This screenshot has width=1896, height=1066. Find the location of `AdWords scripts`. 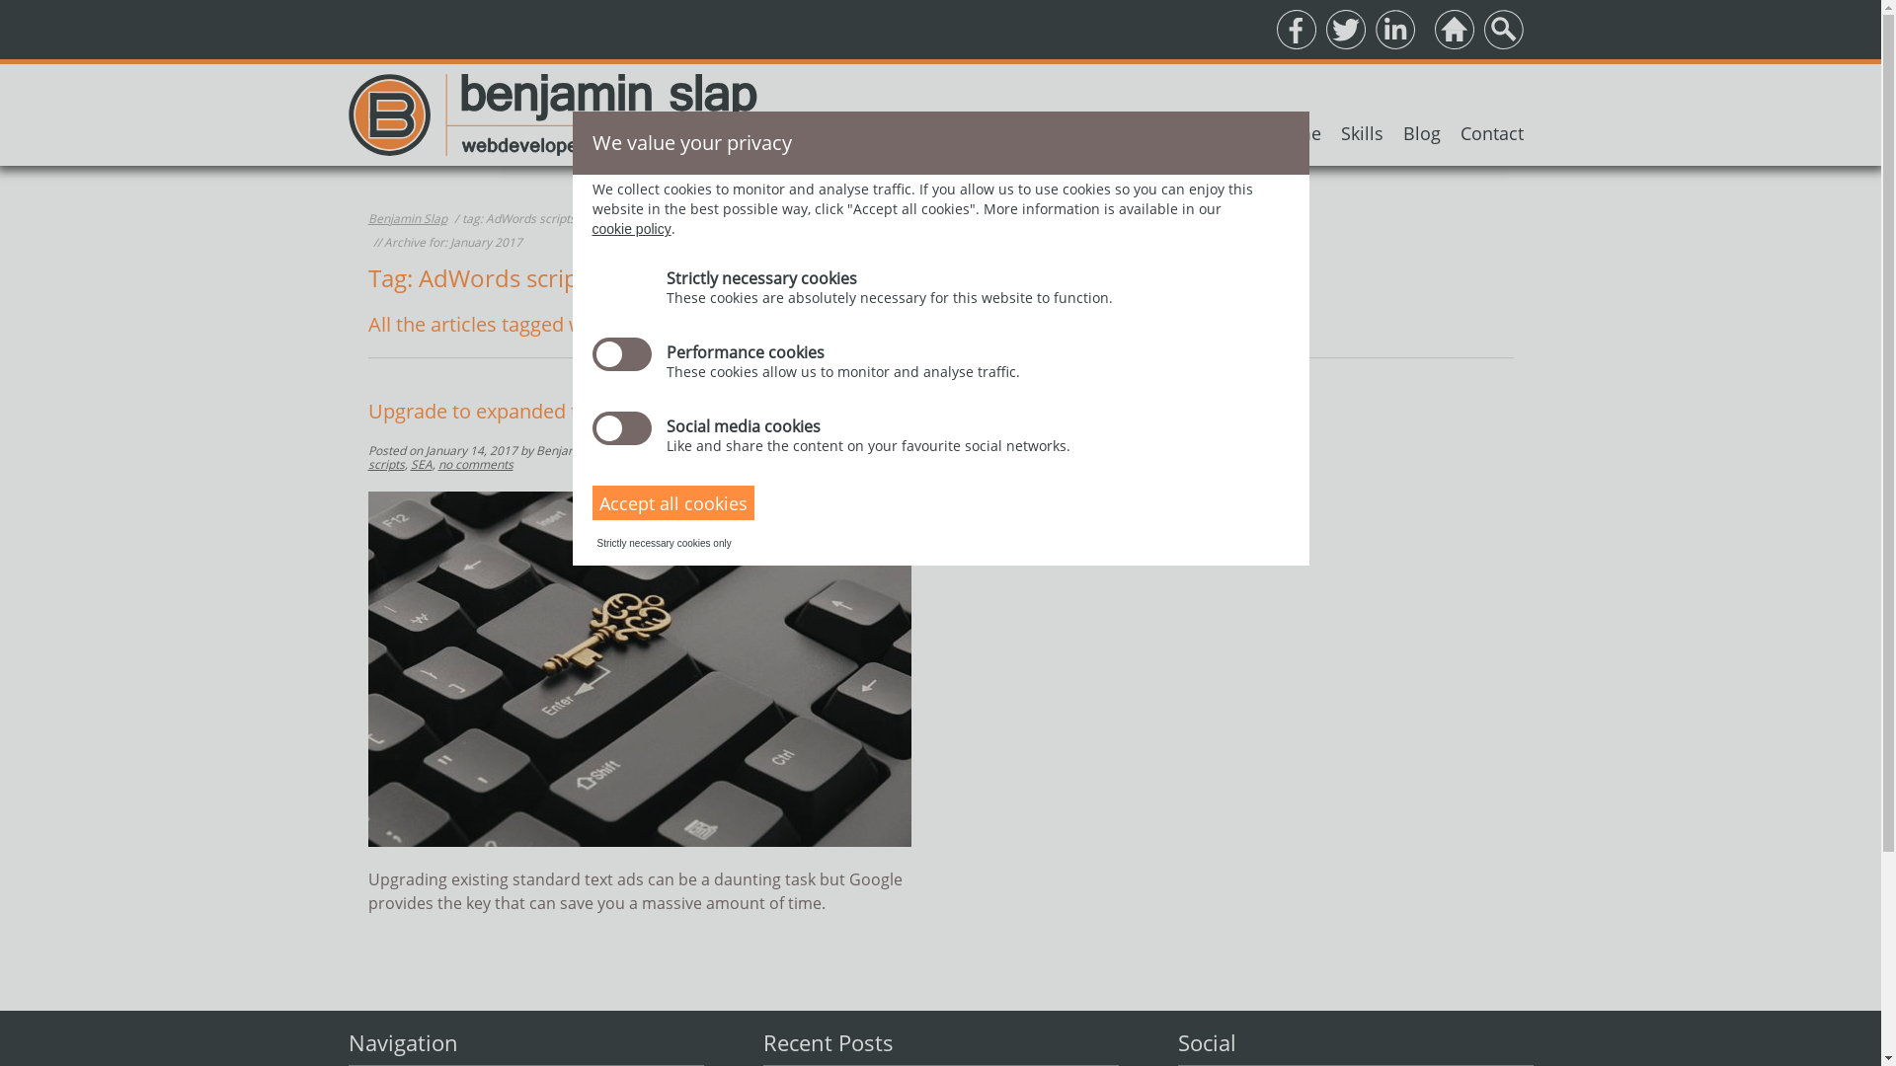

AdWords scripts is located at coordinates (632, 458).